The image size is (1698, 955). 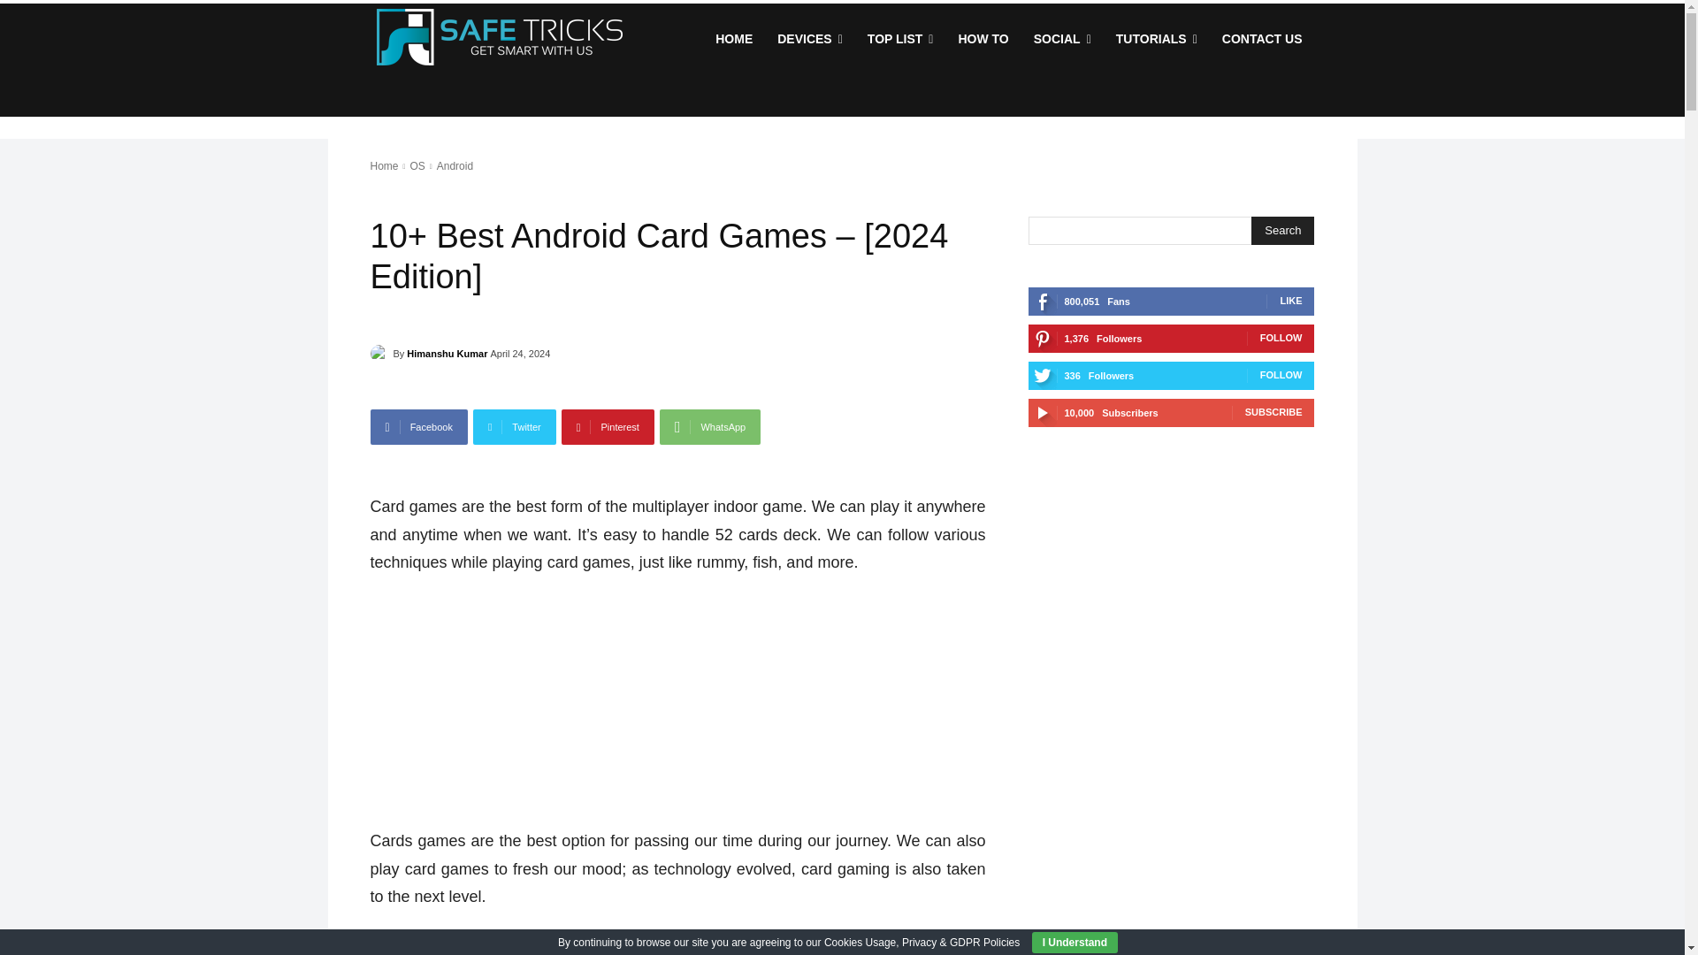 I want to click on View all posts in Android, so click(x=455, y=166).